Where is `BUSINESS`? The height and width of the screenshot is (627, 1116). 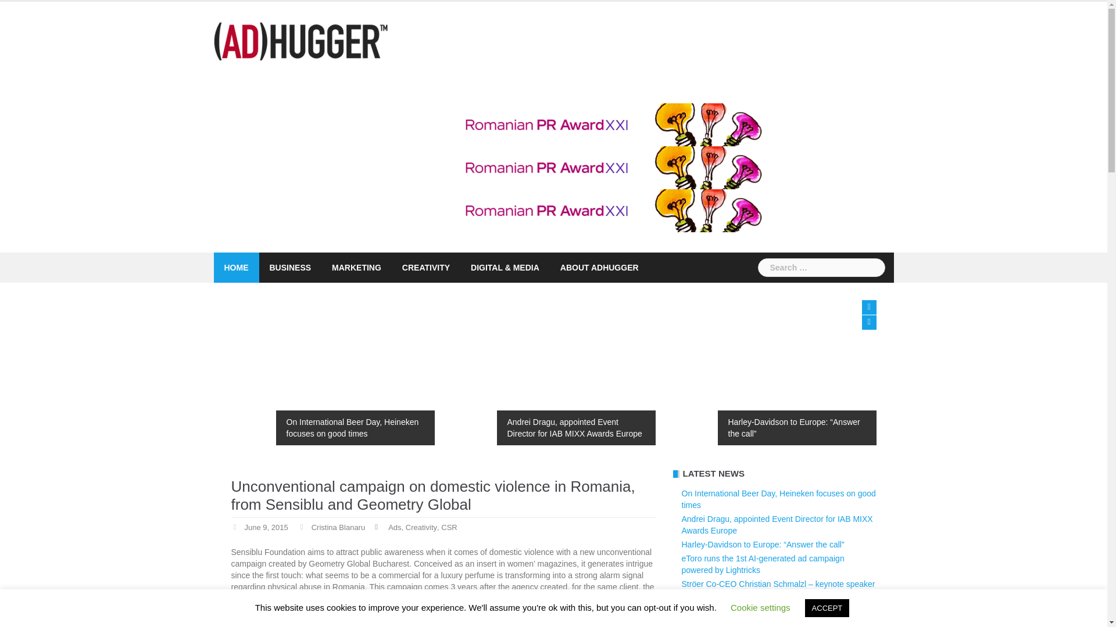
BUSINESS is located at coordinates (291, 268).